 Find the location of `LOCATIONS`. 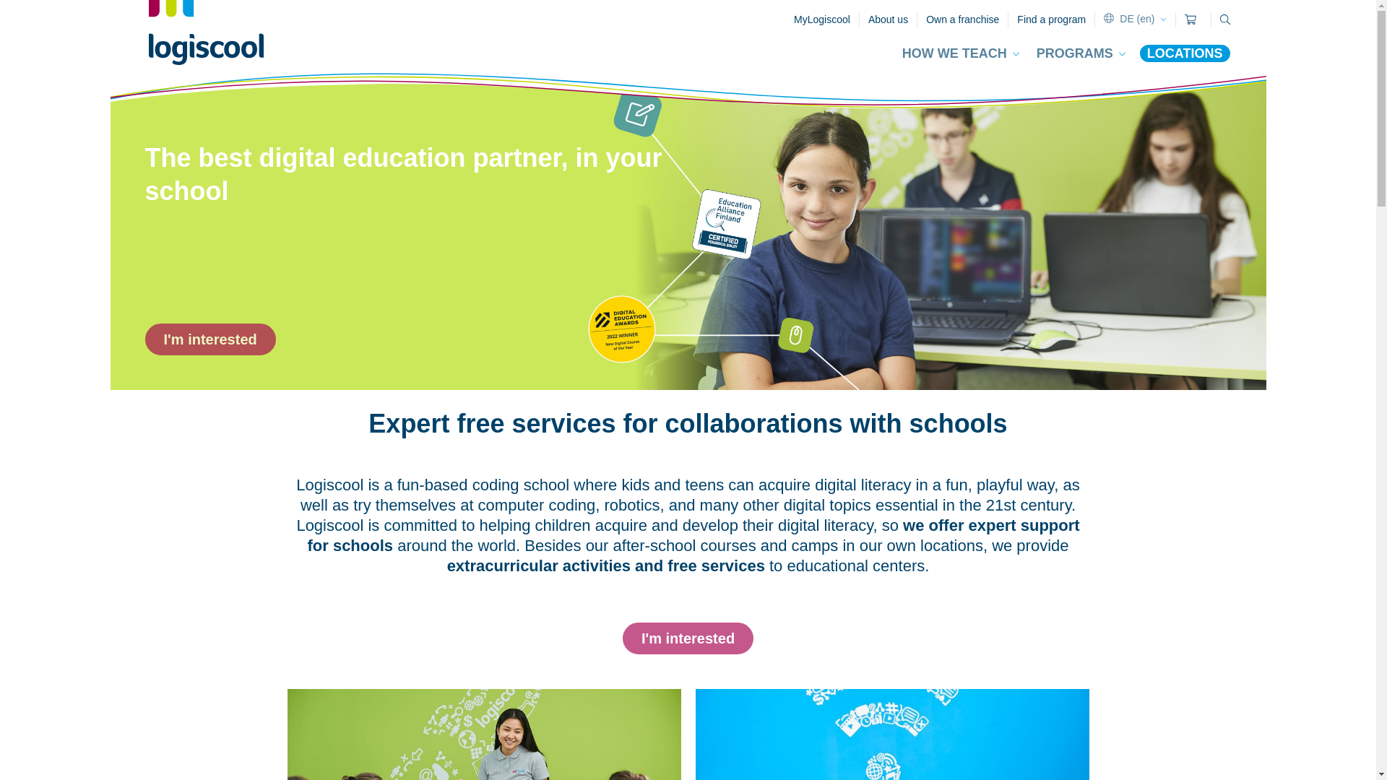

LOCATIONS is located at coordinates (1185, 53).